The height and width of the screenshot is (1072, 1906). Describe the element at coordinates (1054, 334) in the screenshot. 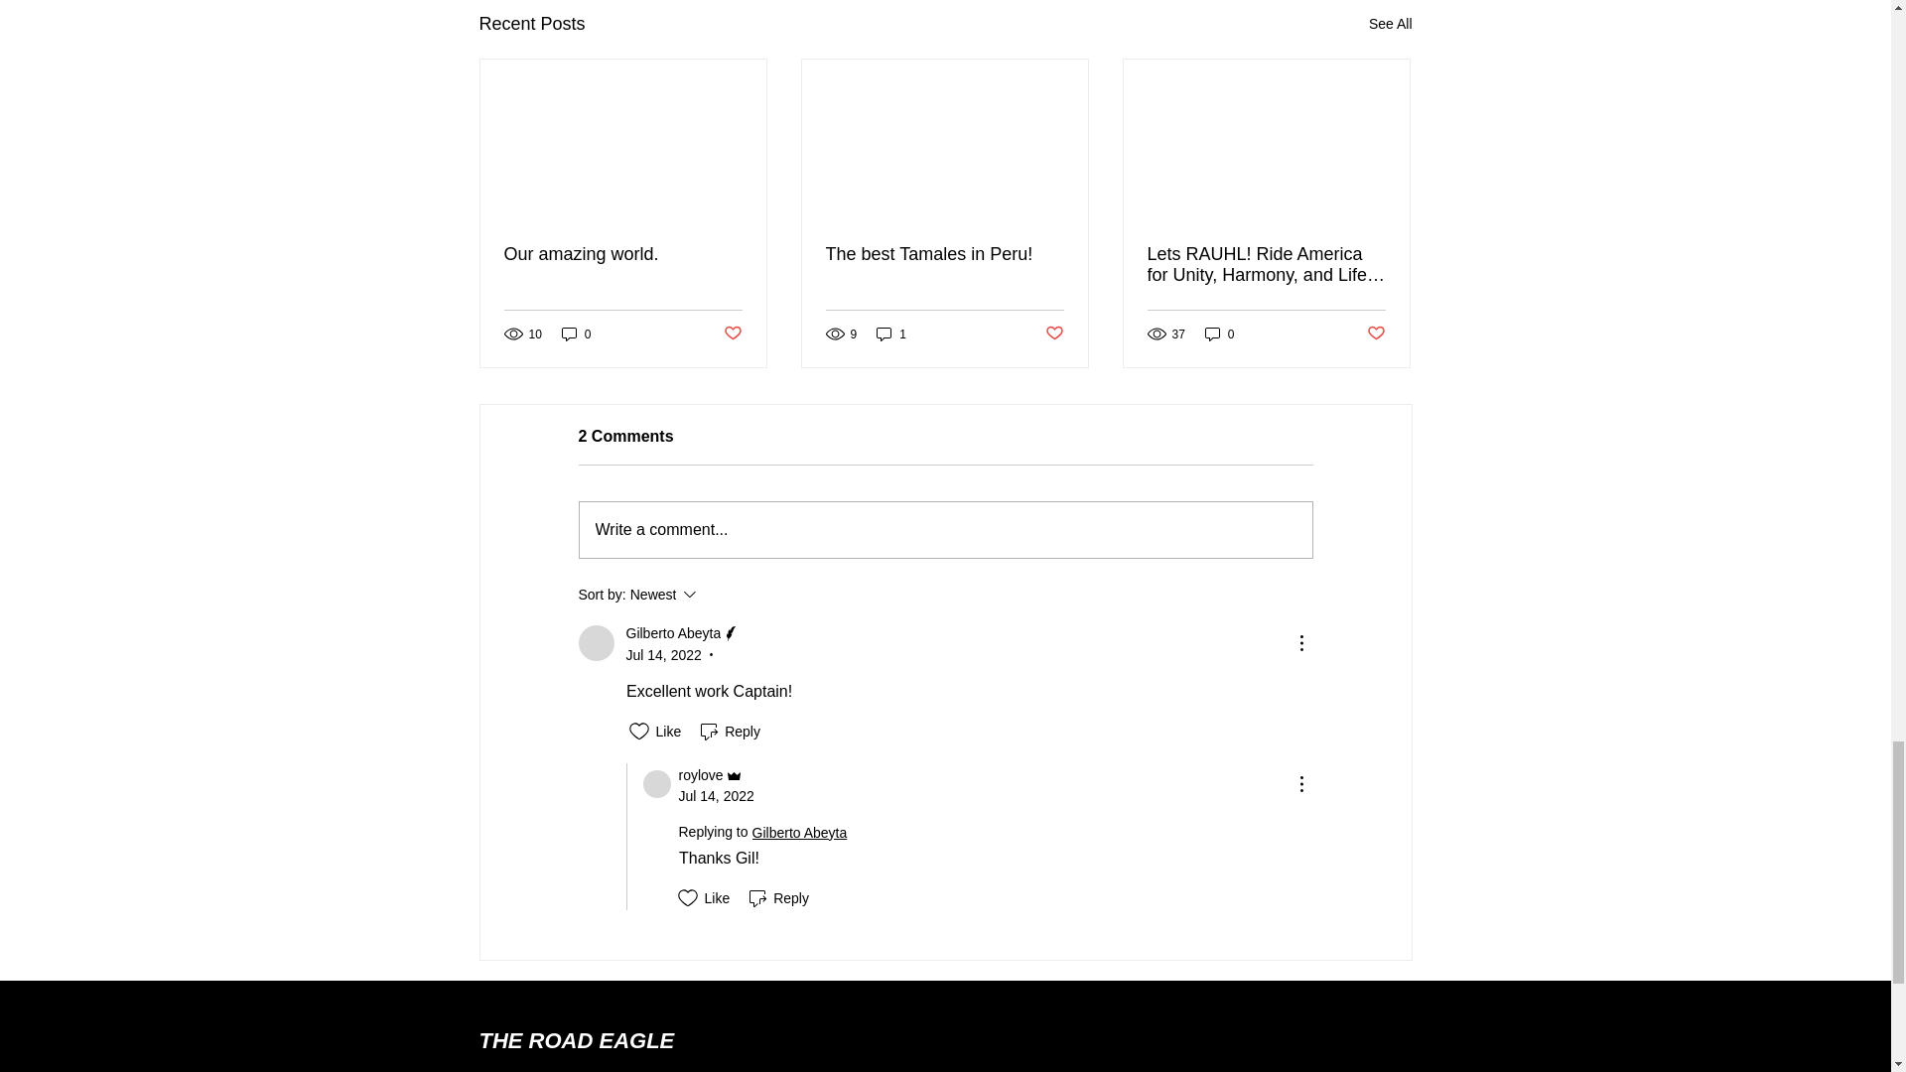

I see `Post not marked as liked` at that location.